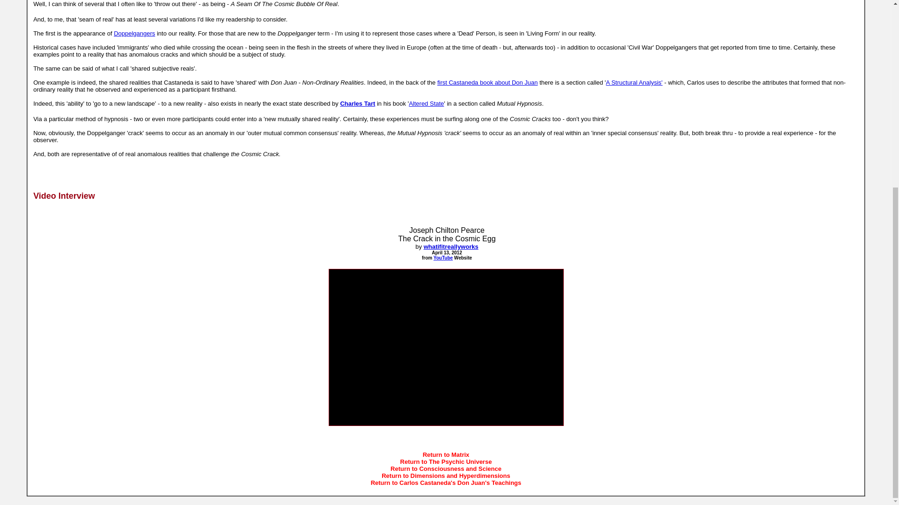 The height and width of the screenshot is (505, 899). Describe the element at coordinates (357, 103) in the screenshot. I see `Charles Tart` at that location.